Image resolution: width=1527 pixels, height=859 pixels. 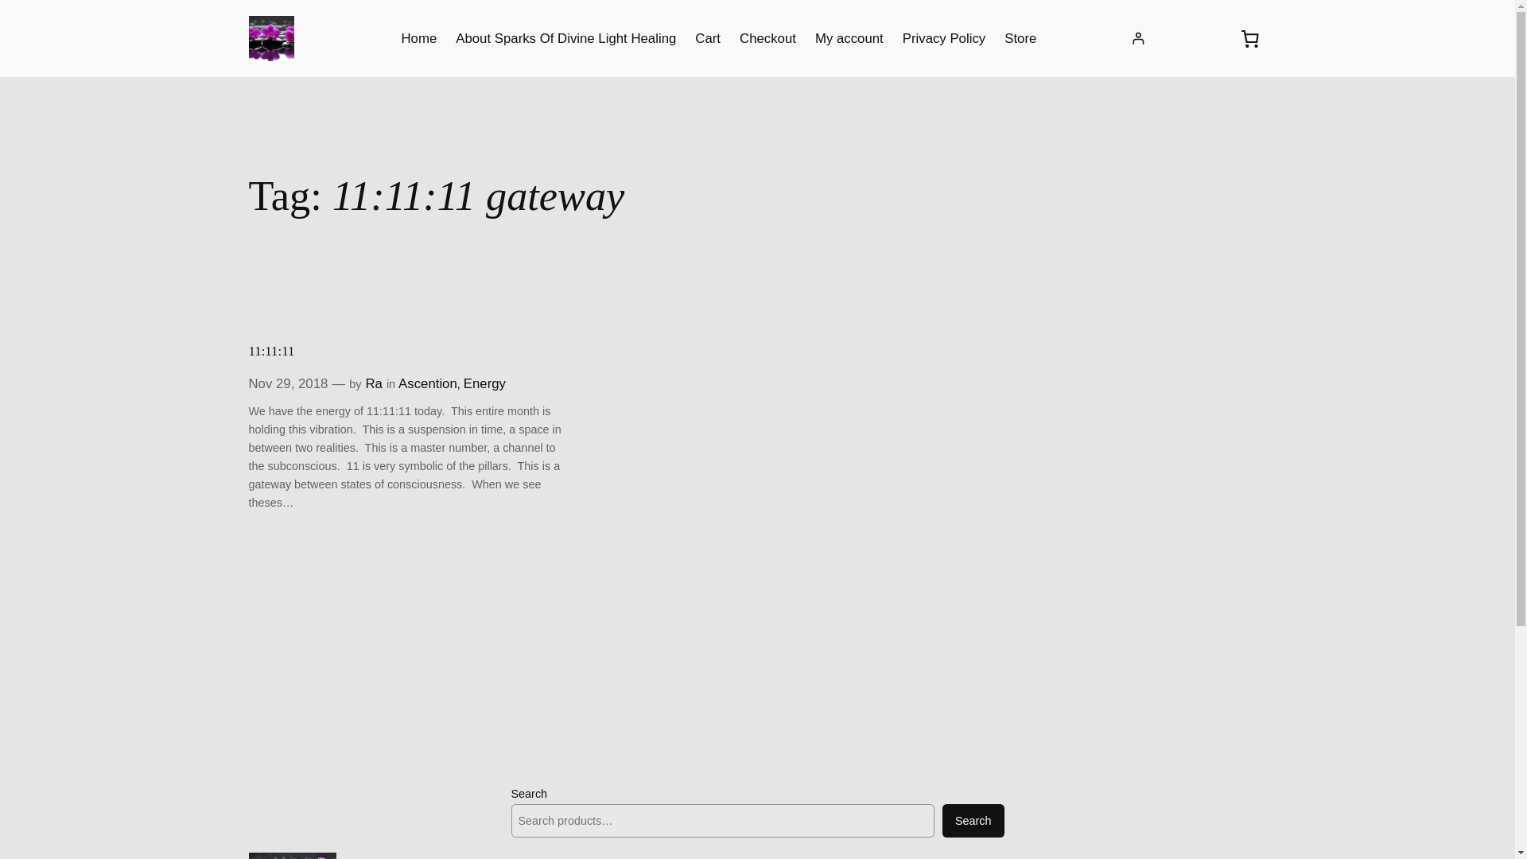 I want to click on Privacy Policy, so click(x=943, y=38).